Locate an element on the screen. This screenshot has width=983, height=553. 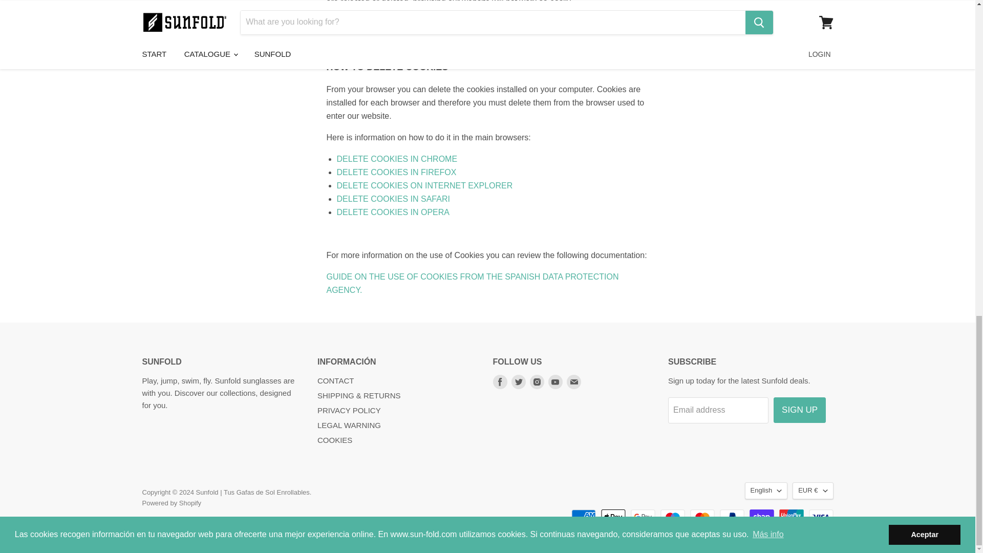
Apple Pay is located at coordinates (613, 517).